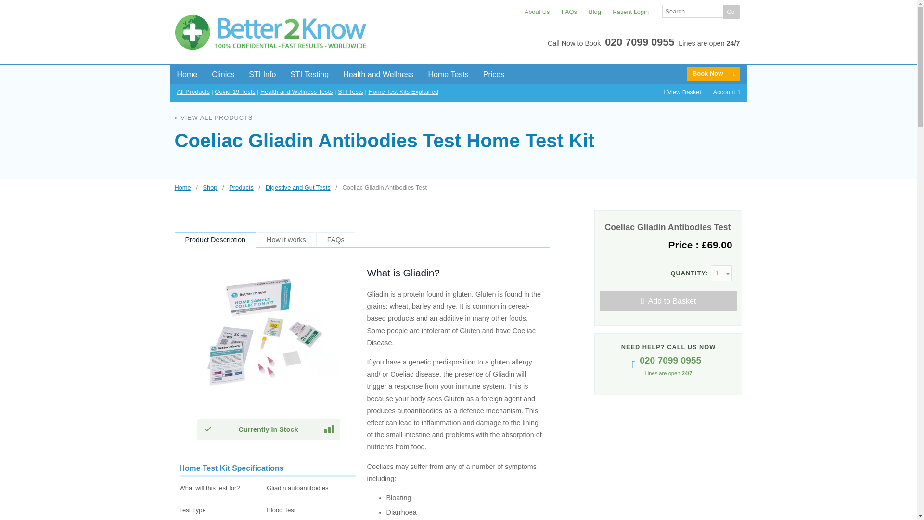  I want to click on Home, so click(187, 74).